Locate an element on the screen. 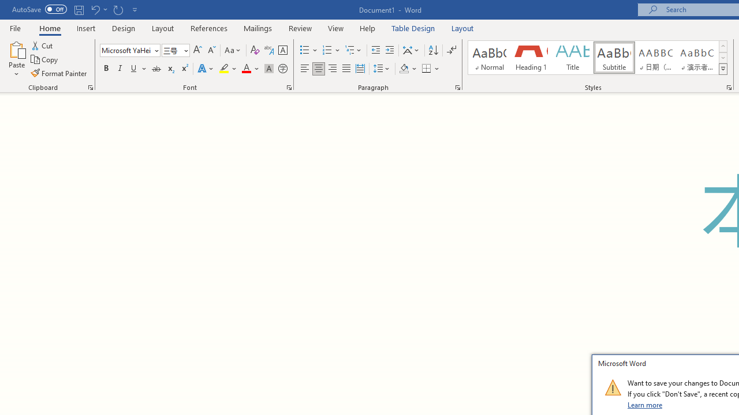  Text Highlight Color is located at coordinates (228, 69).